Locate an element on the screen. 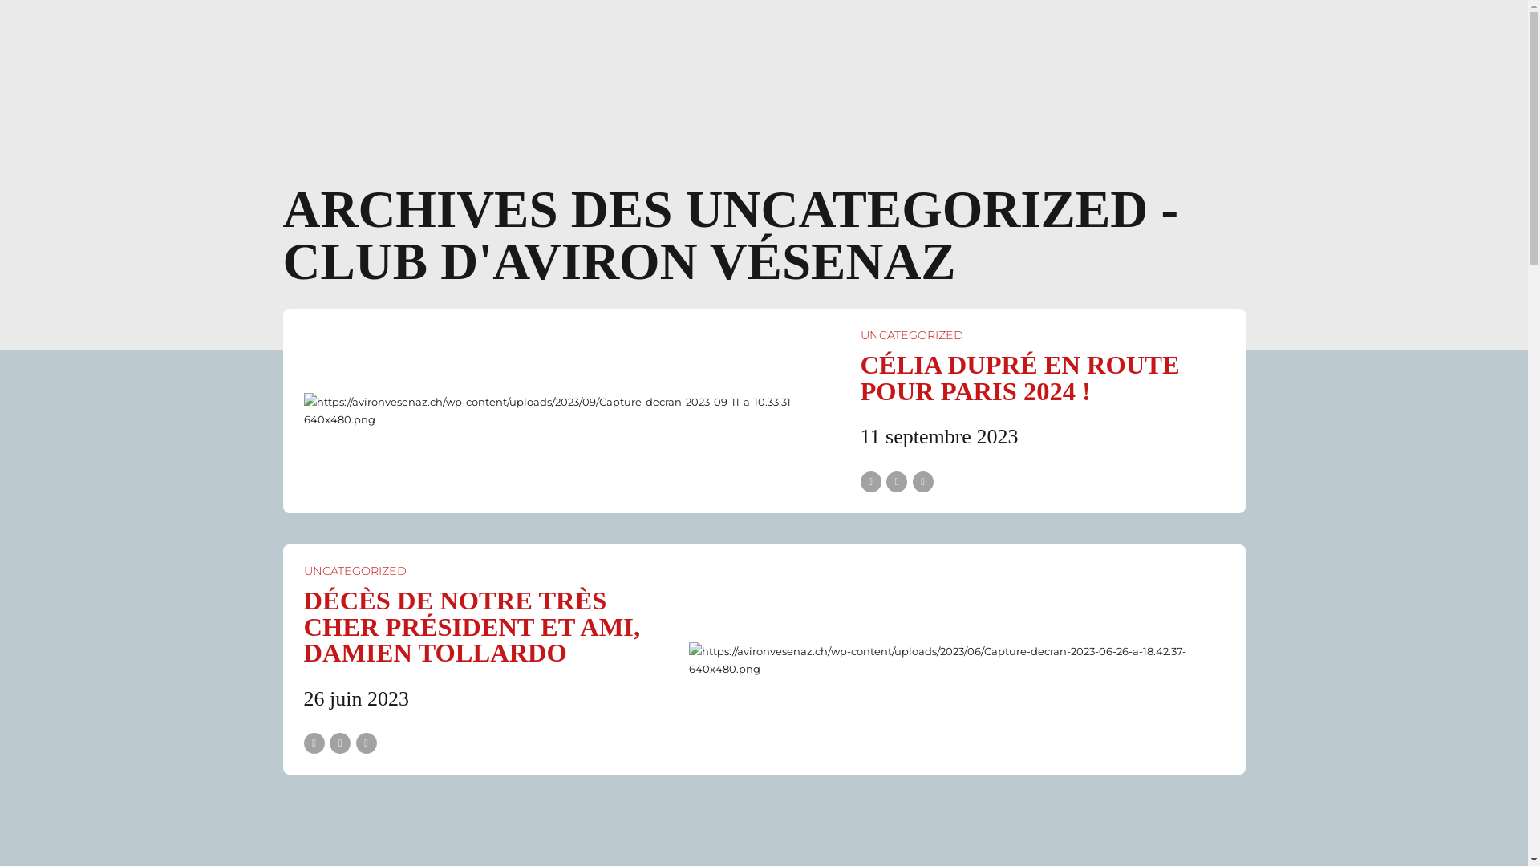 The height and width of the screenshot is (866, 1540). Share on Twitter is located at coordinates (897, 482).